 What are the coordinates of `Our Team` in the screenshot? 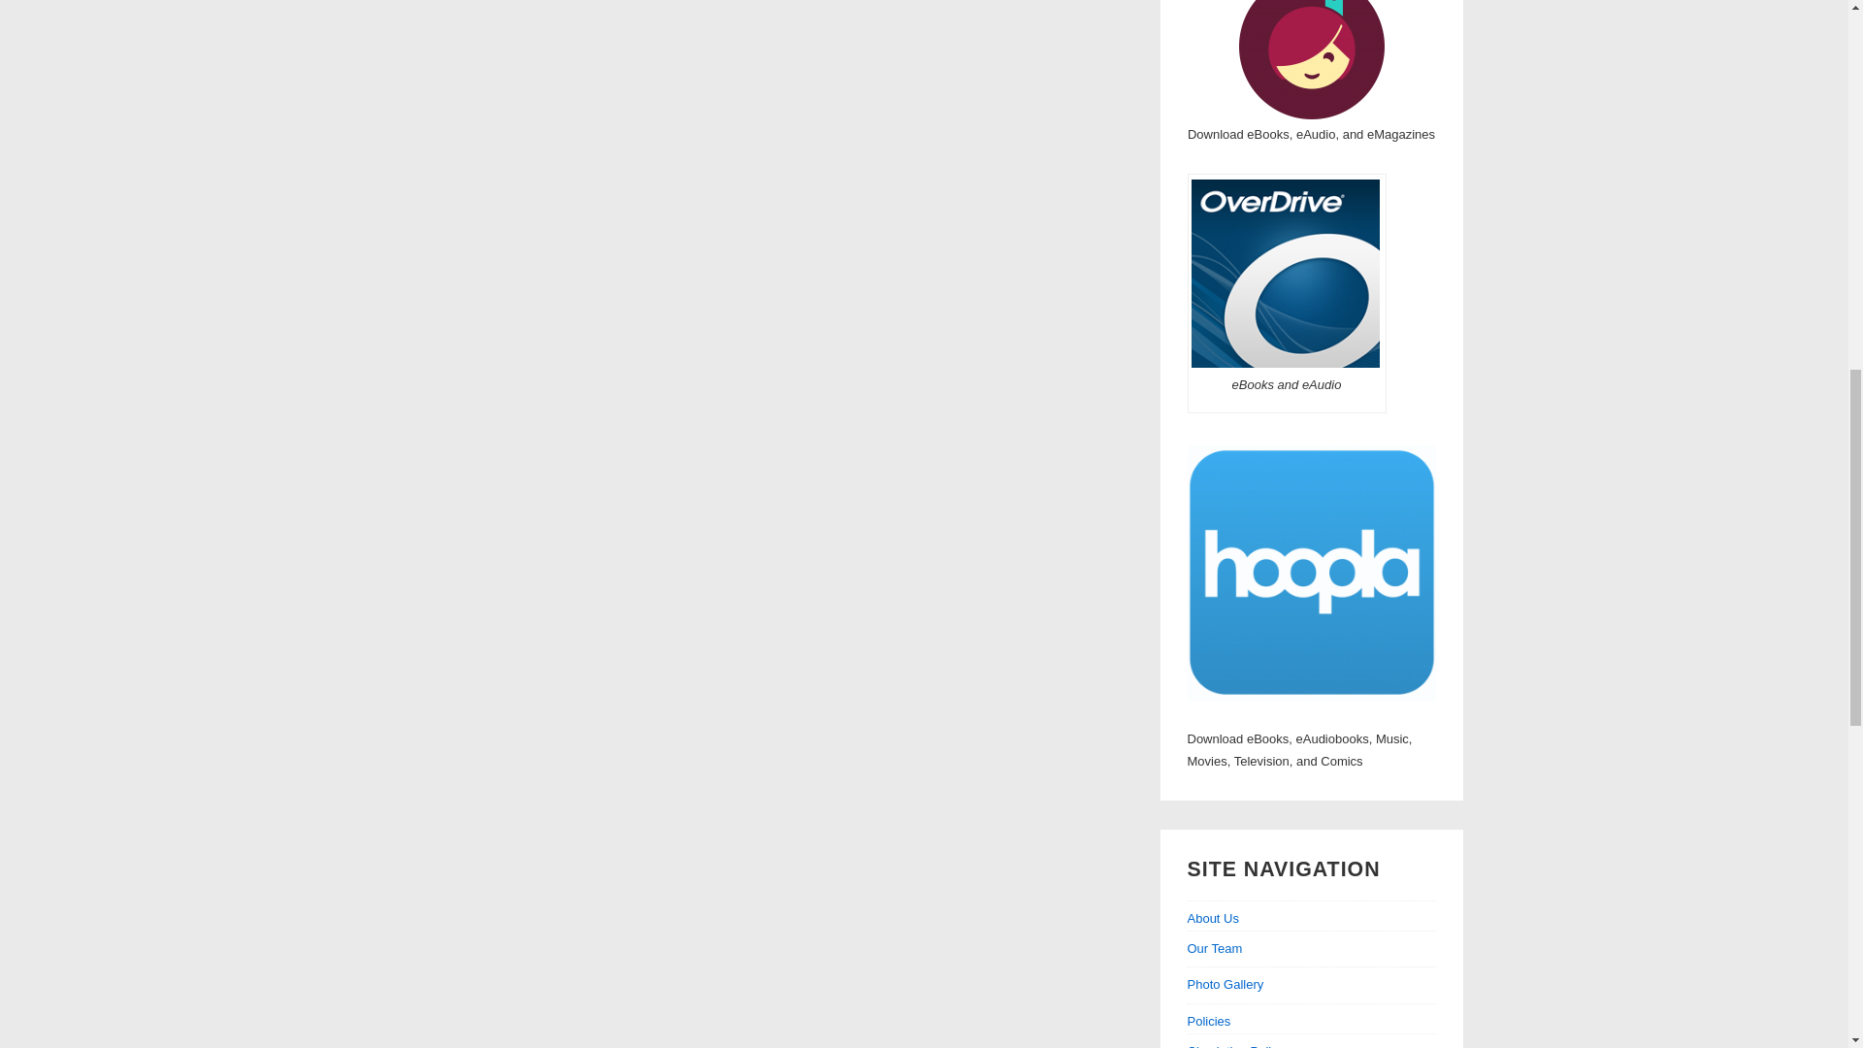 It's located at (1215, 947).